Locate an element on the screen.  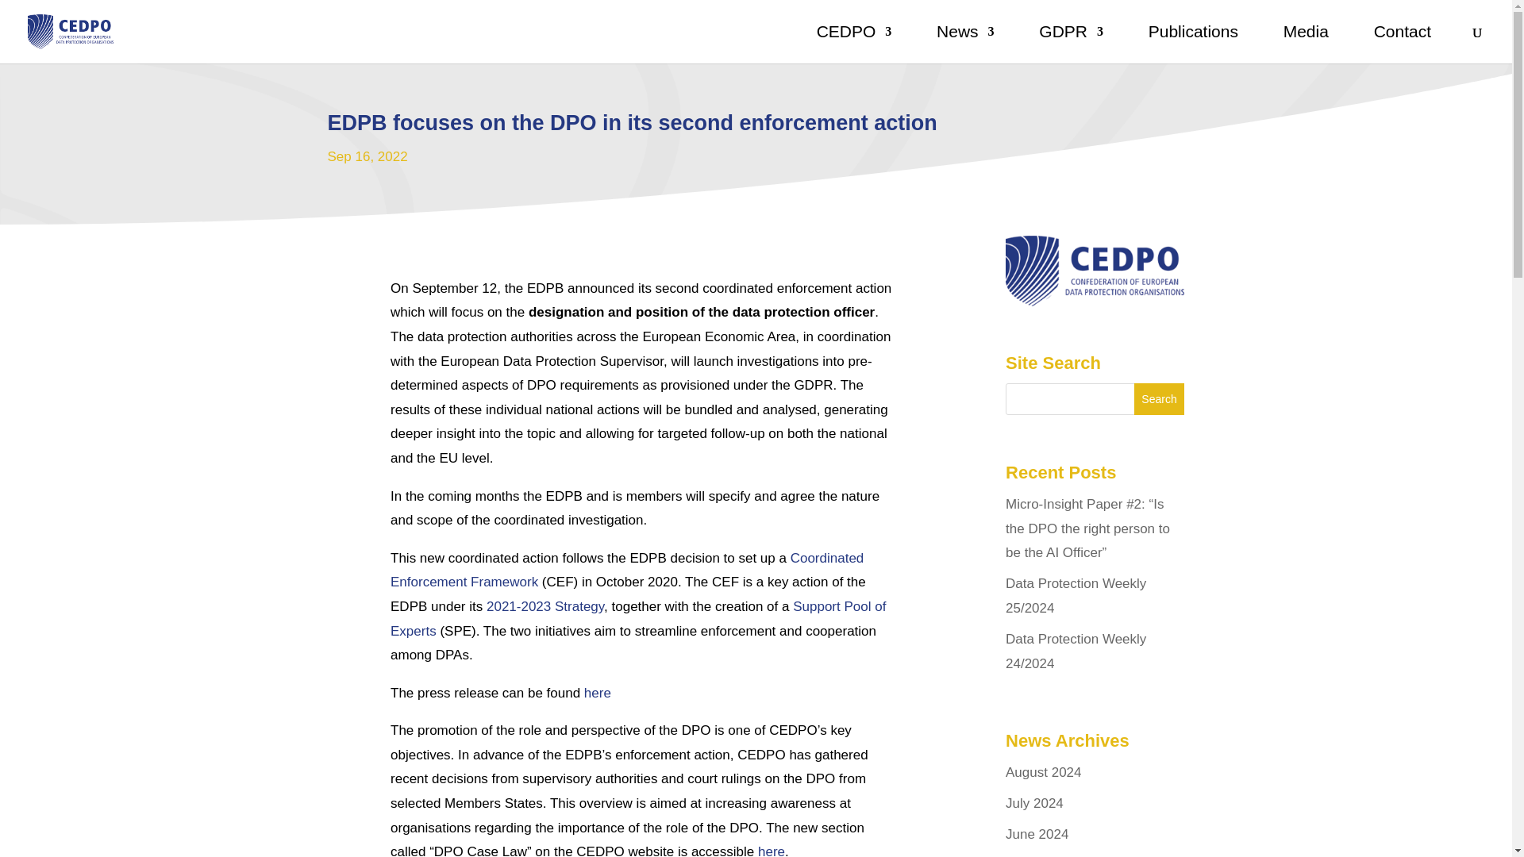
Coordinated Enforcement Framework is located at coordinates (627, 571).